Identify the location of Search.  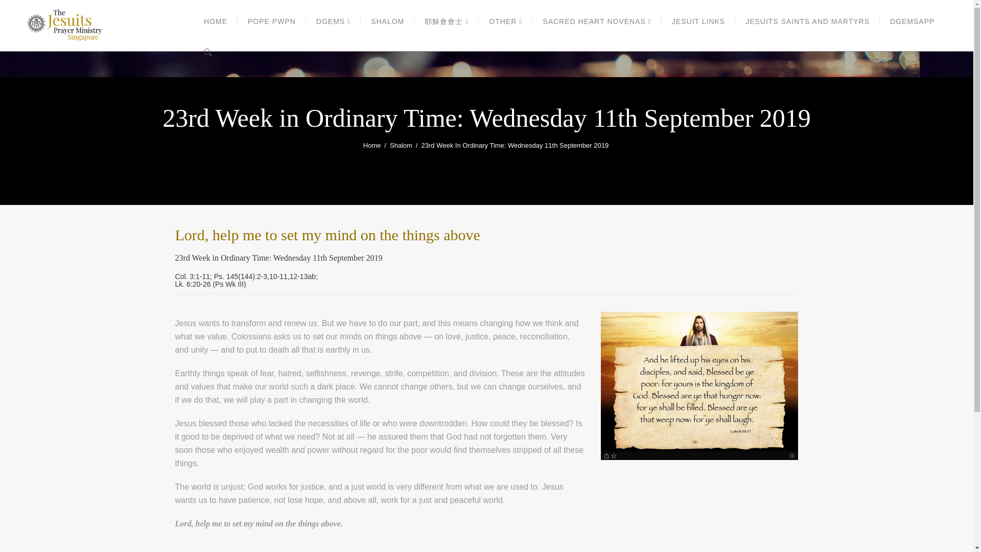
(793, 30).